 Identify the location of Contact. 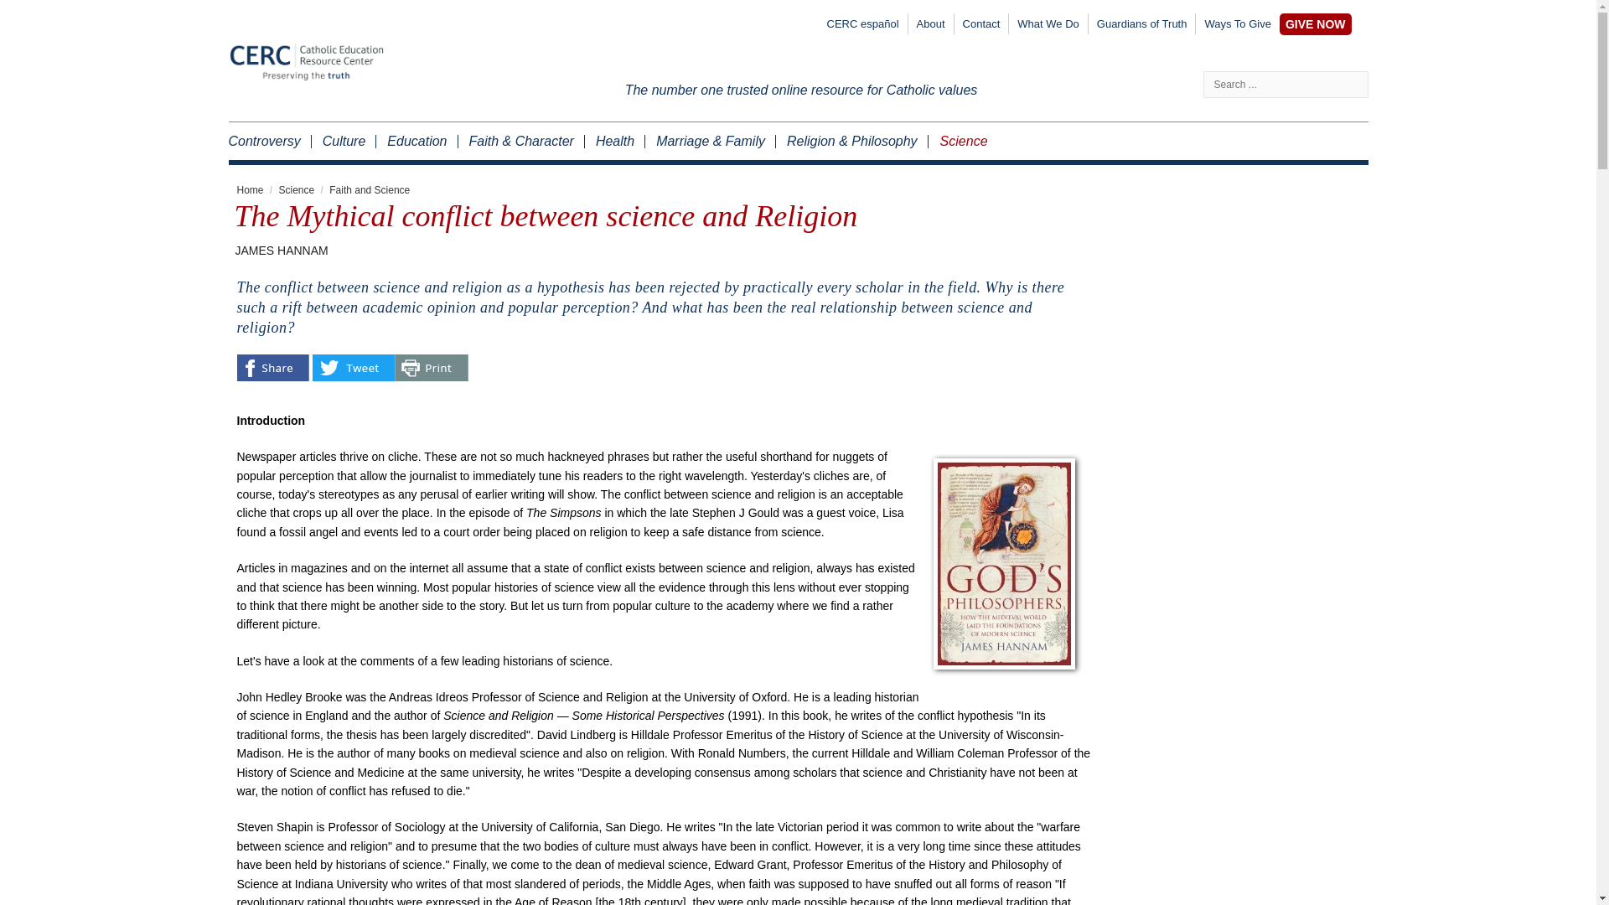
(980, 27).